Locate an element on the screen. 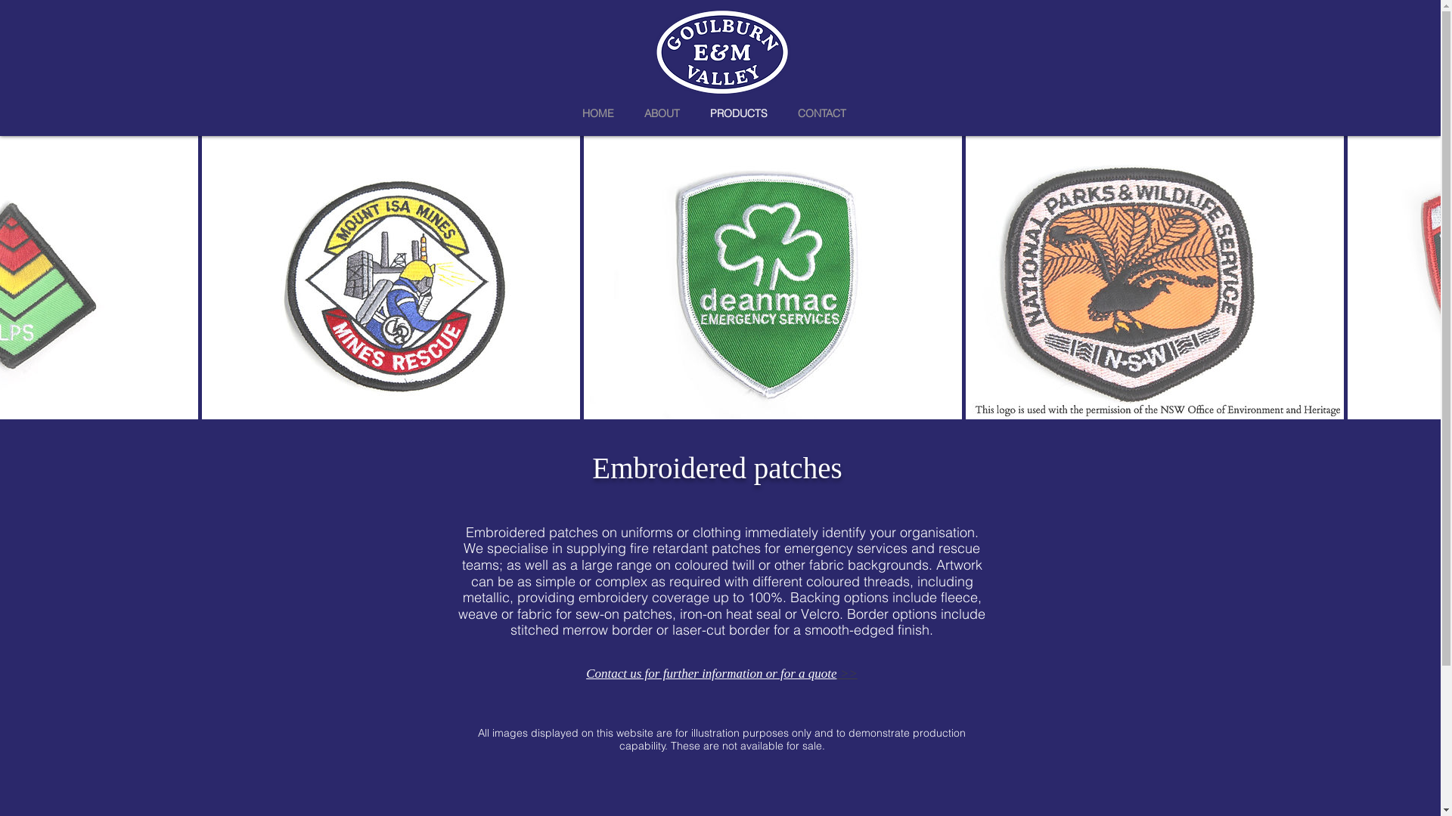  CONTACT is located at coordinates (822, 112).